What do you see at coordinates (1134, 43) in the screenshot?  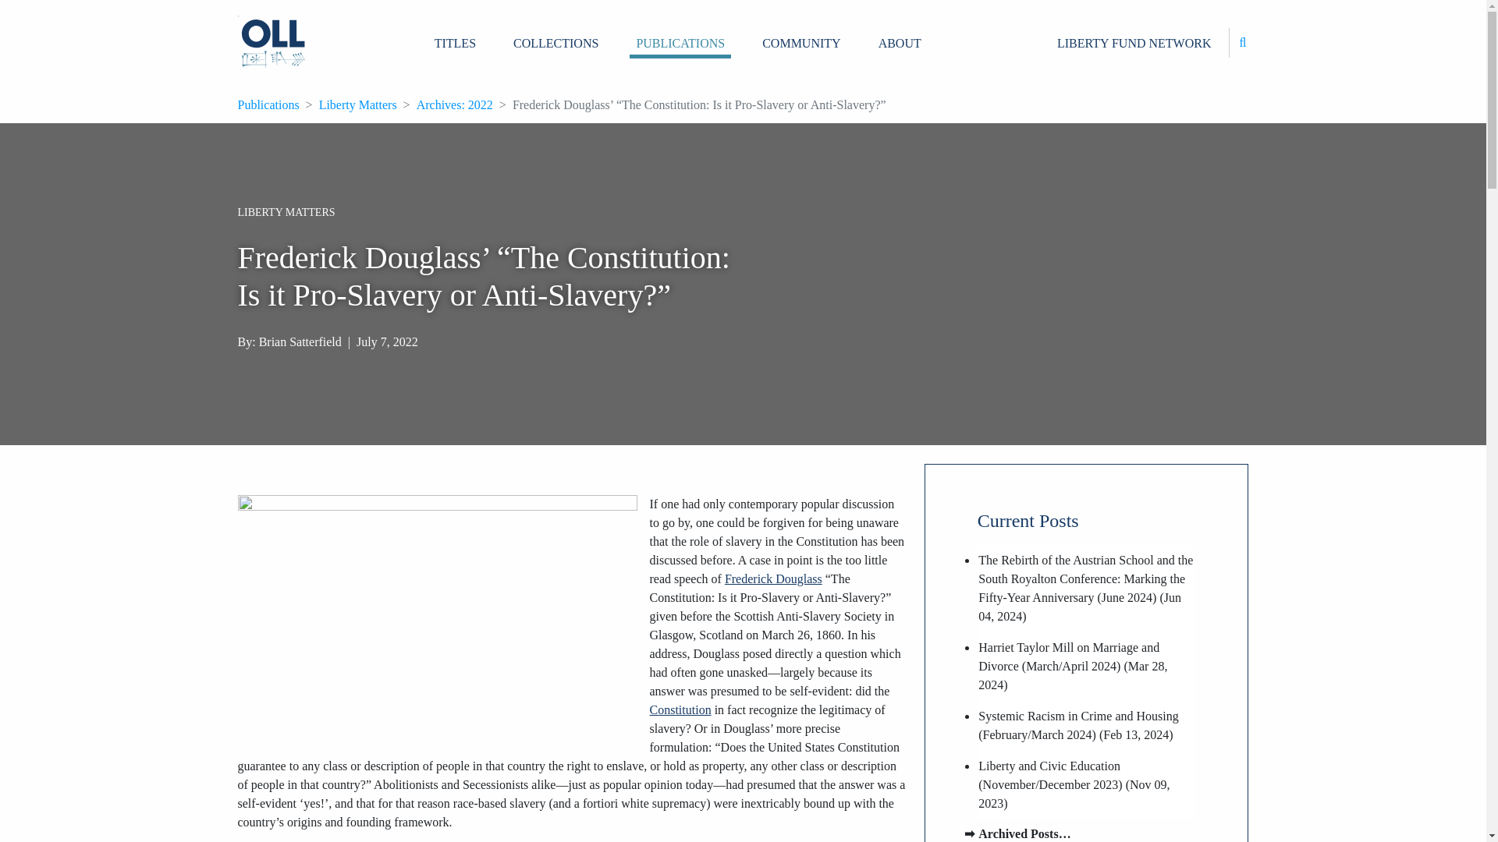 I see `LIBERTY FUND NETWORK` at bounding box center [1134, 43].